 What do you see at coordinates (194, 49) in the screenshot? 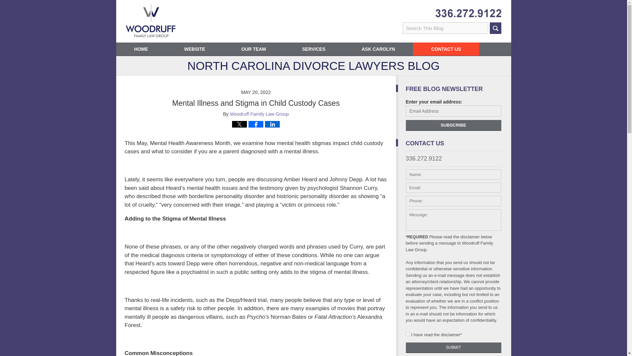
I see `WEBSITE` at bounding box center [194, 49].